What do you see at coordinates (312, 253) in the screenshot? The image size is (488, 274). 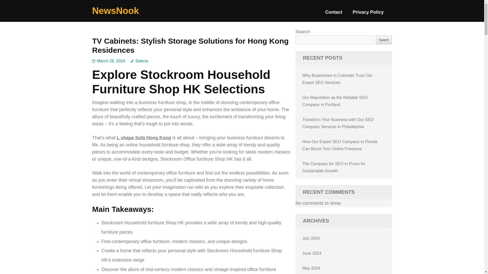 I see `June 2024` at bounding box center [312, 253].